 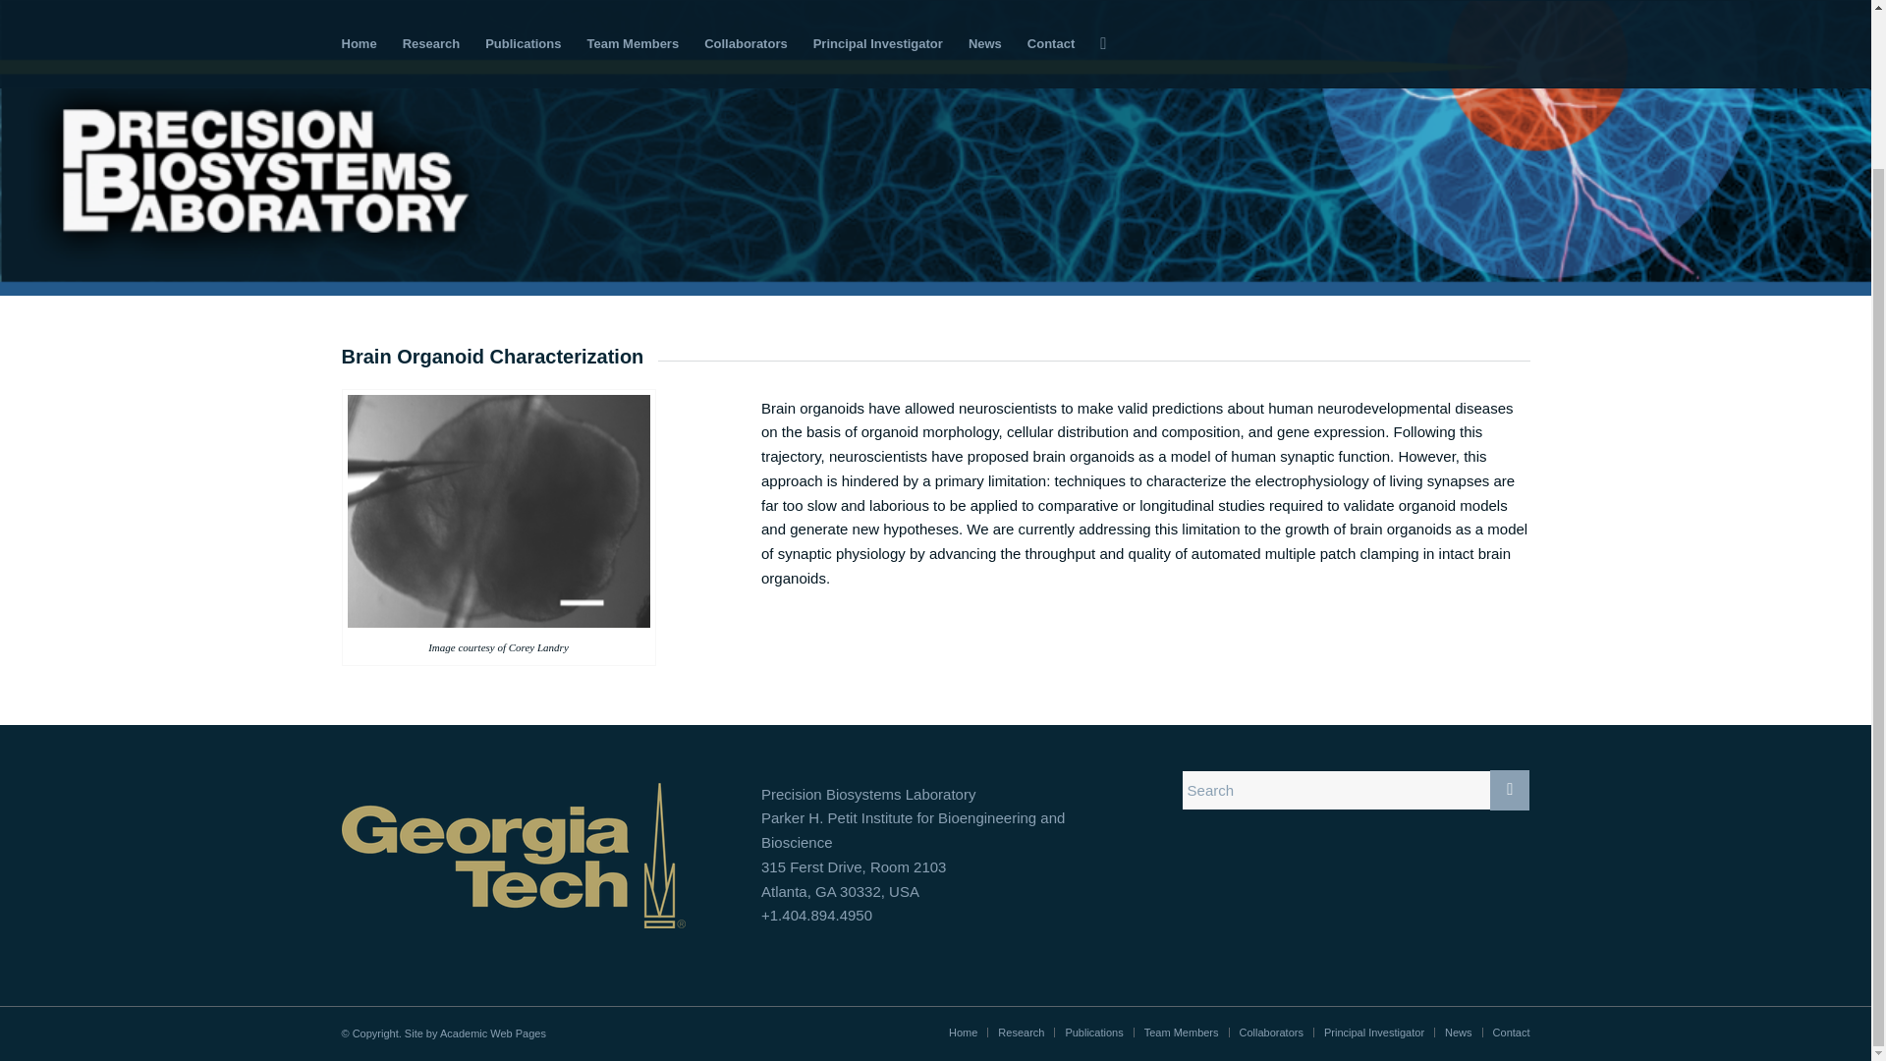 What do you see at coordinates (1458, 1033) in the screenshot?
I see `News` at bounding box center [1458, 1033].